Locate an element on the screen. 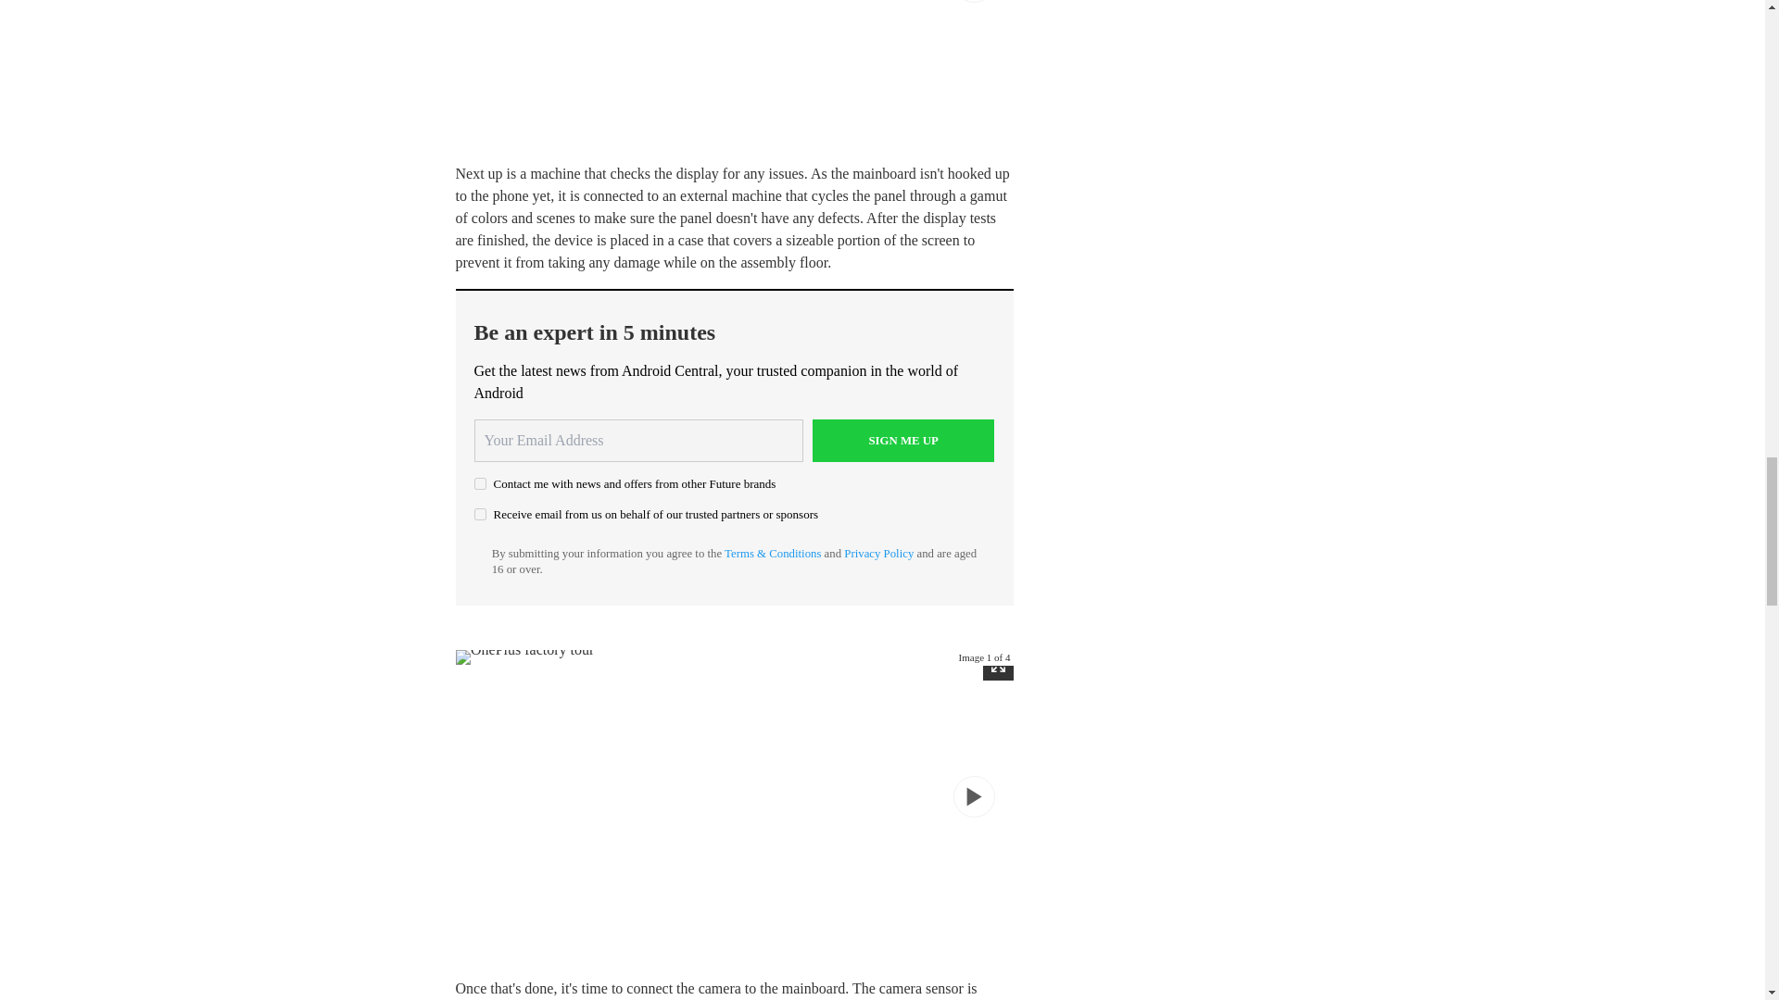  Sign me up is located at coordinates (903, 440).